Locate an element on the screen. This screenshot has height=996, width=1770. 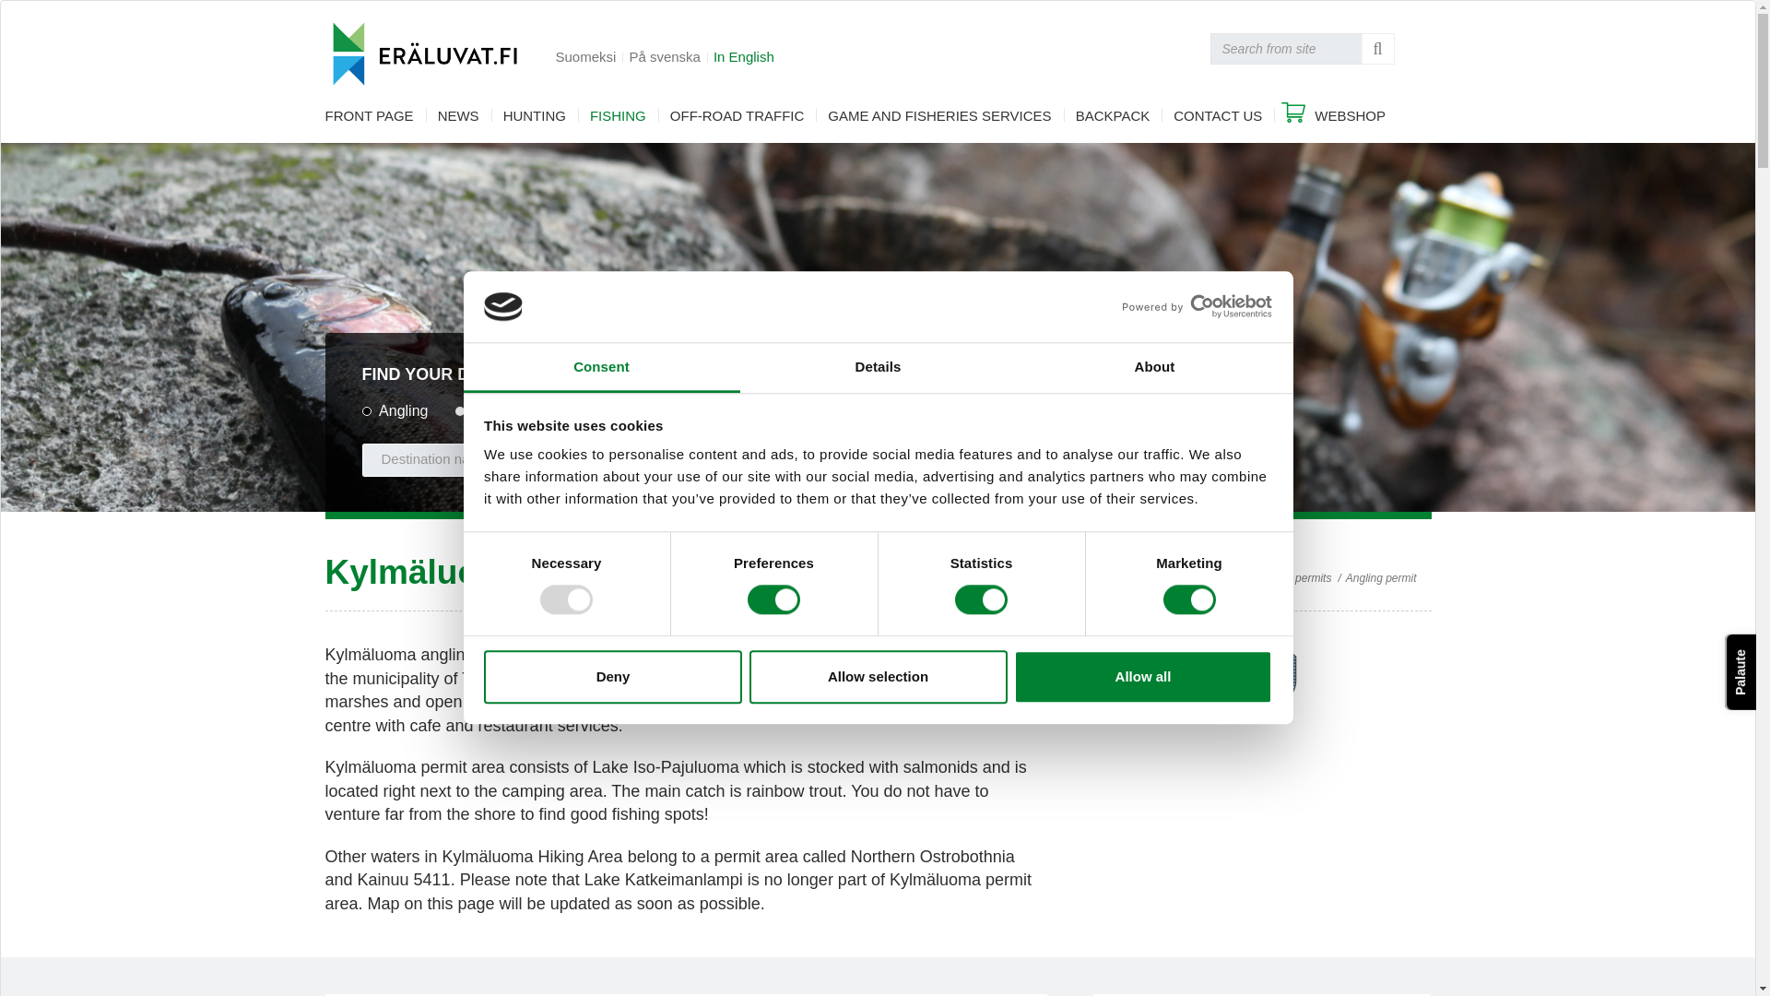
Allow all is located at coordinates (1143, 677).